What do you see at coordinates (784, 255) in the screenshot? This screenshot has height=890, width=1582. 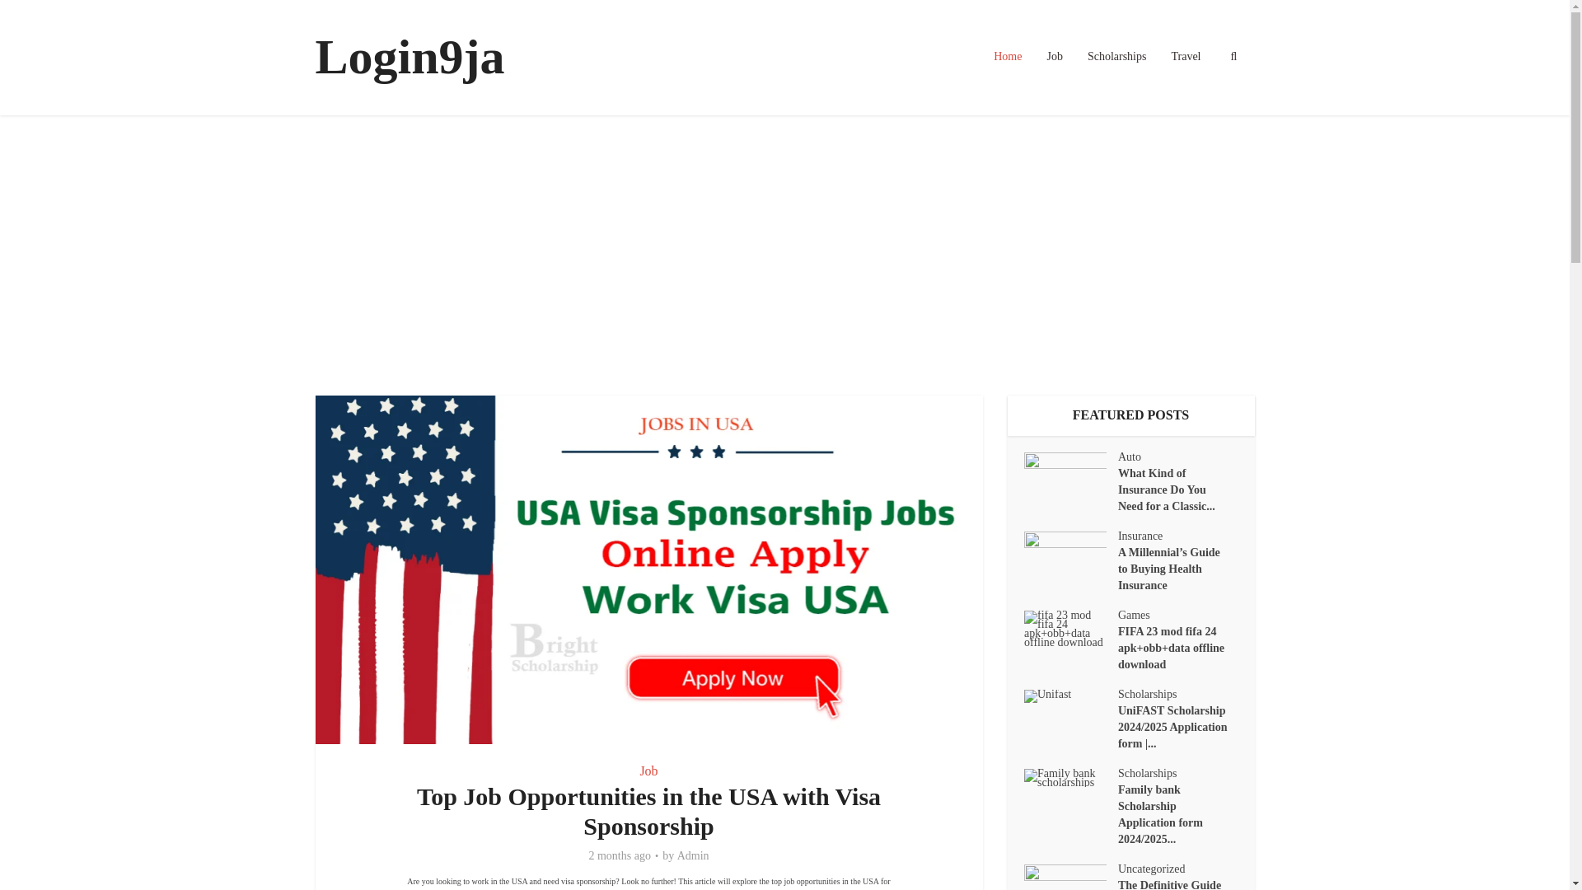 I see `Advertisement` at bounding box center [784, 255].